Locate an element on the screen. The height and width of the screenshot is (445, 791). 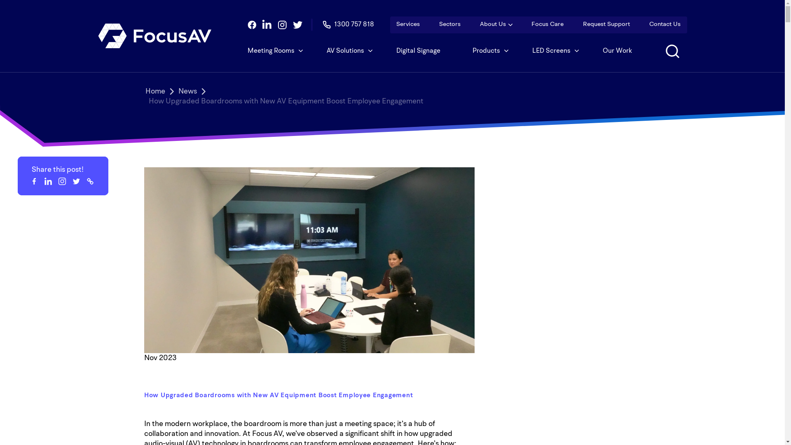
Meeting Rooms is located at coordinates (274, 51).